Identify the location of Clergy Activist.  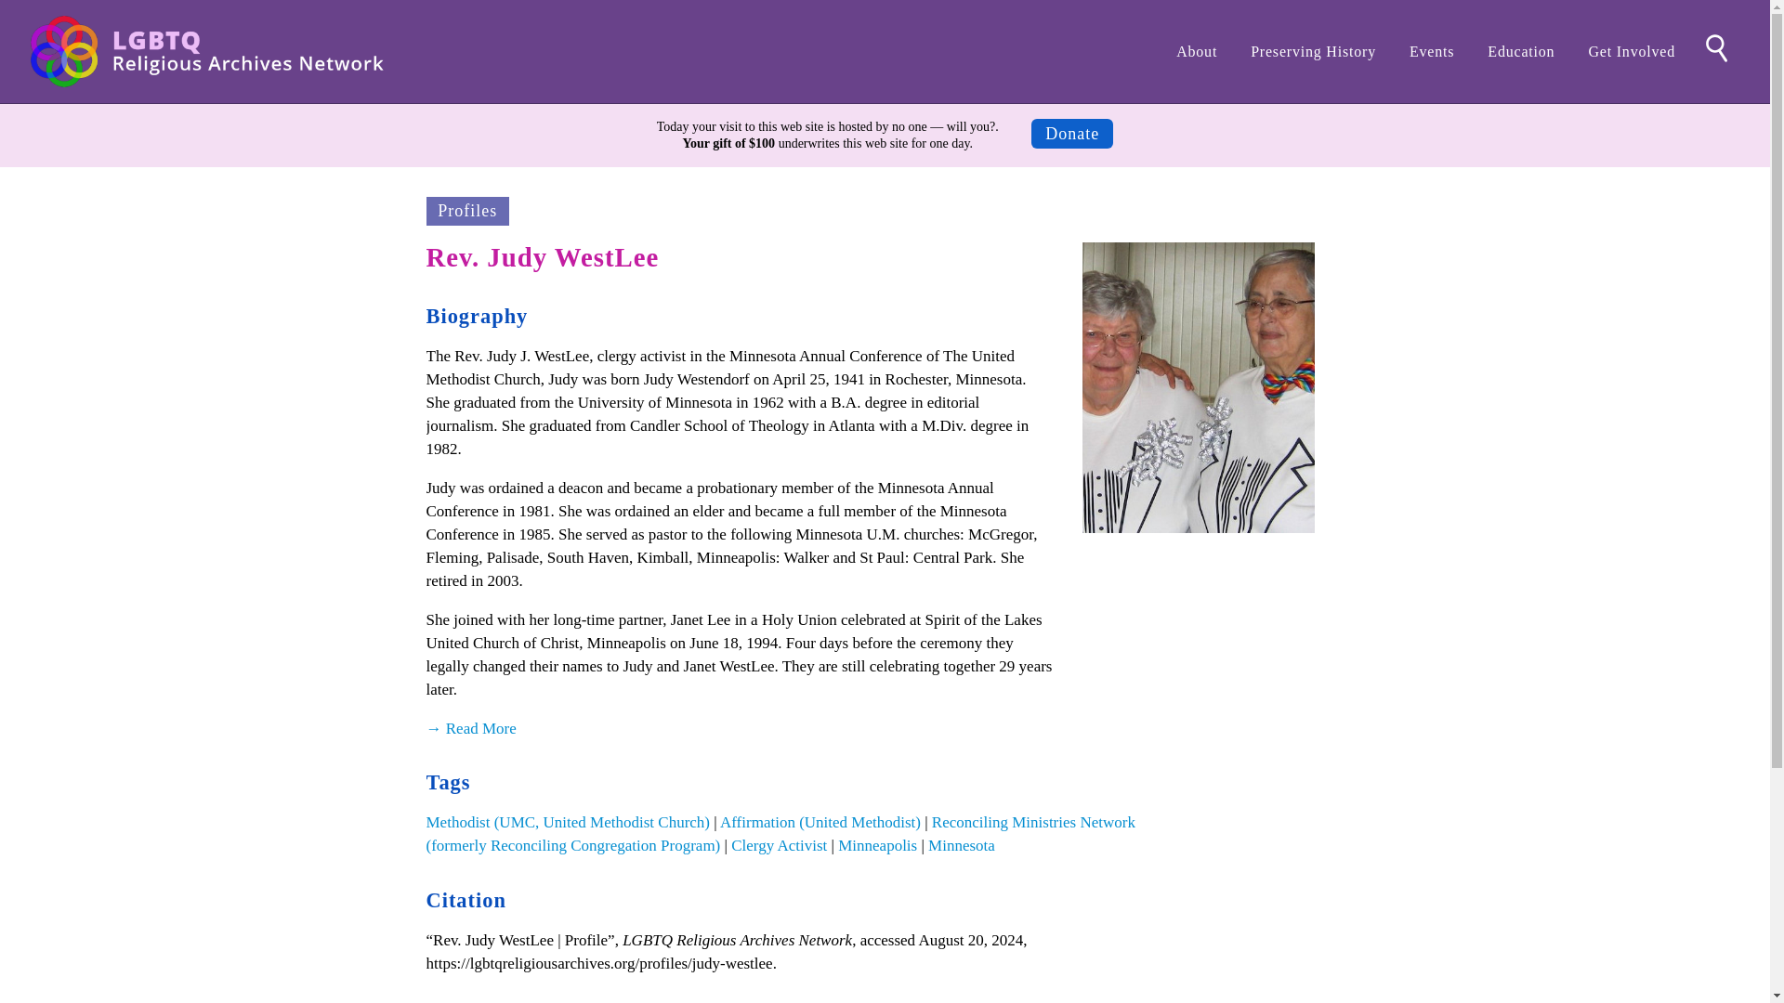
(779, 845).